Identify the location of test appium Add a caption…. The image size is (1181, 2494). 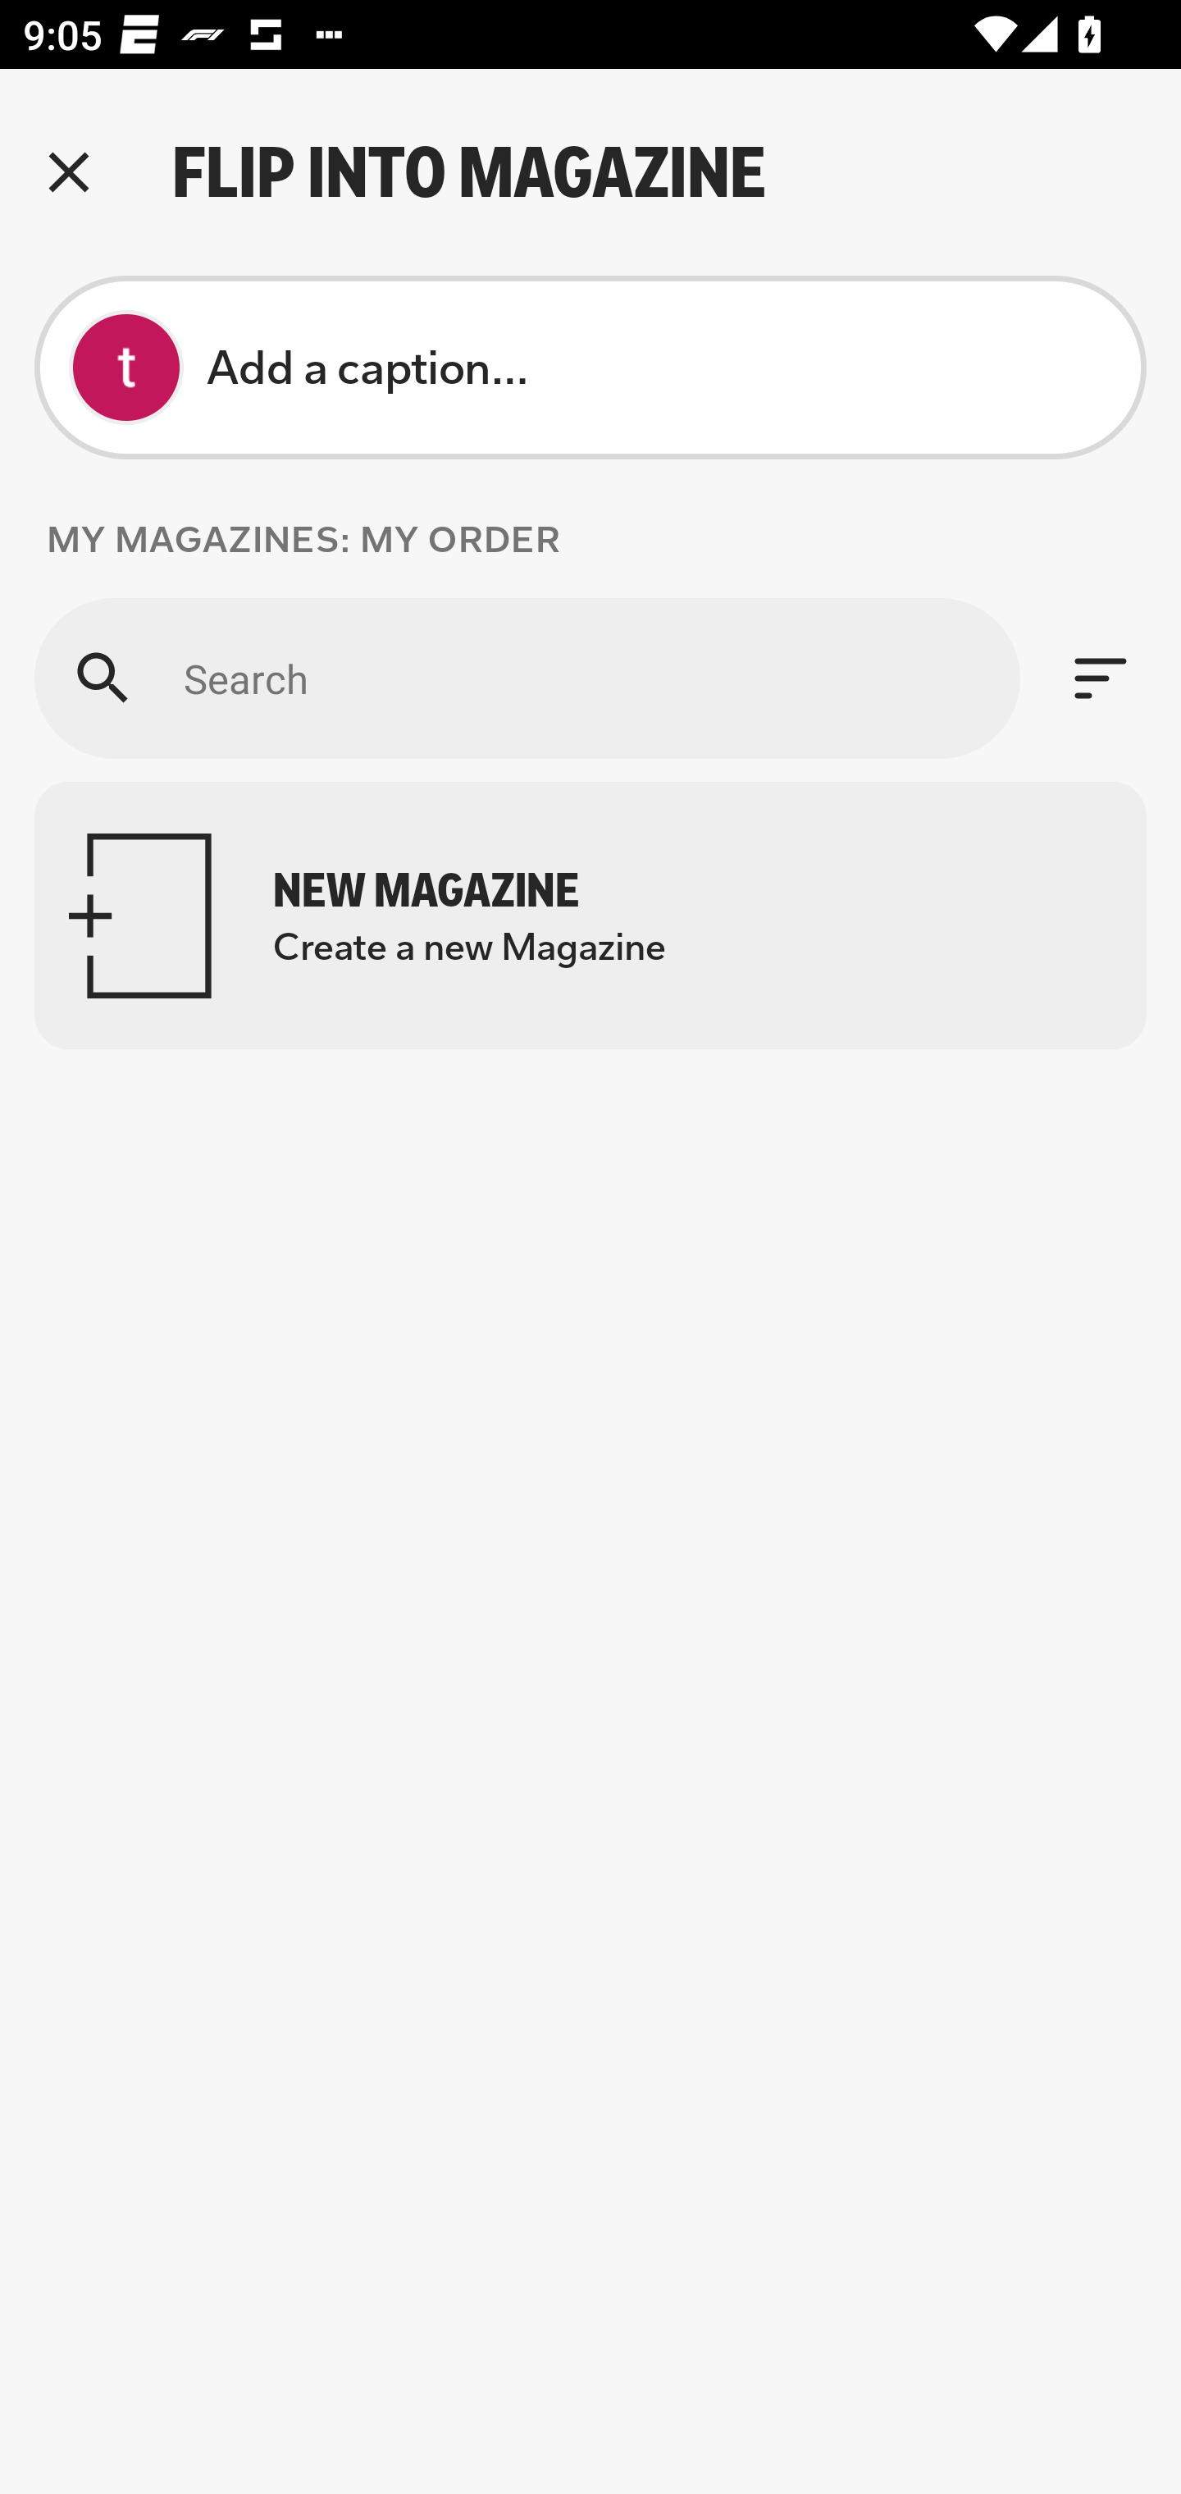
(590, 368).